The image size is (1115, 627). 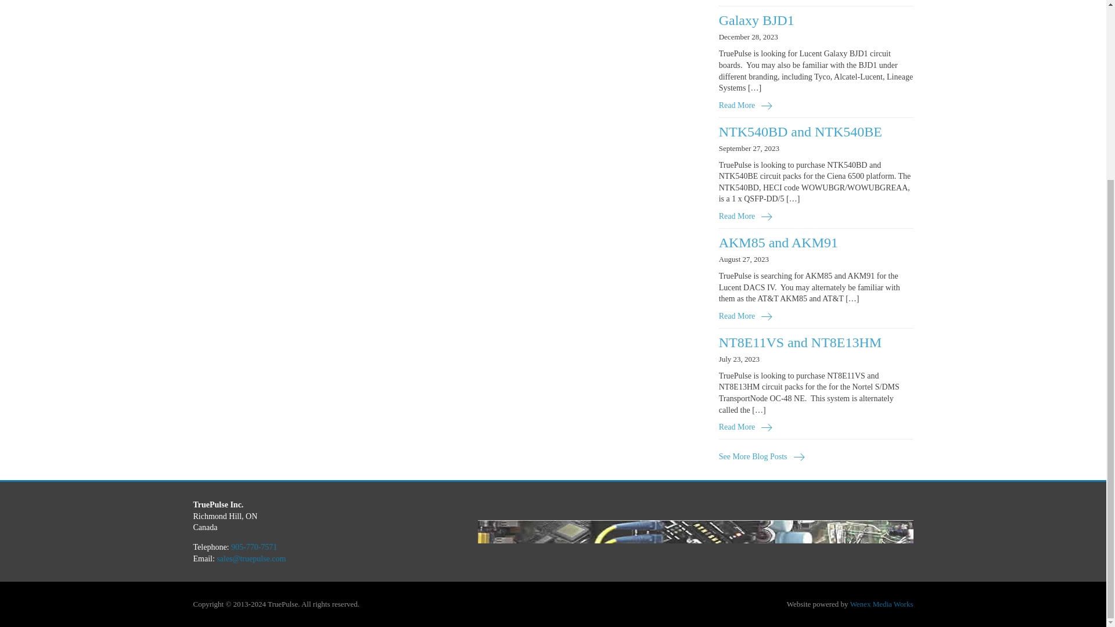 I want to click on Galaxy BJD1, so click(x=756, y=20).